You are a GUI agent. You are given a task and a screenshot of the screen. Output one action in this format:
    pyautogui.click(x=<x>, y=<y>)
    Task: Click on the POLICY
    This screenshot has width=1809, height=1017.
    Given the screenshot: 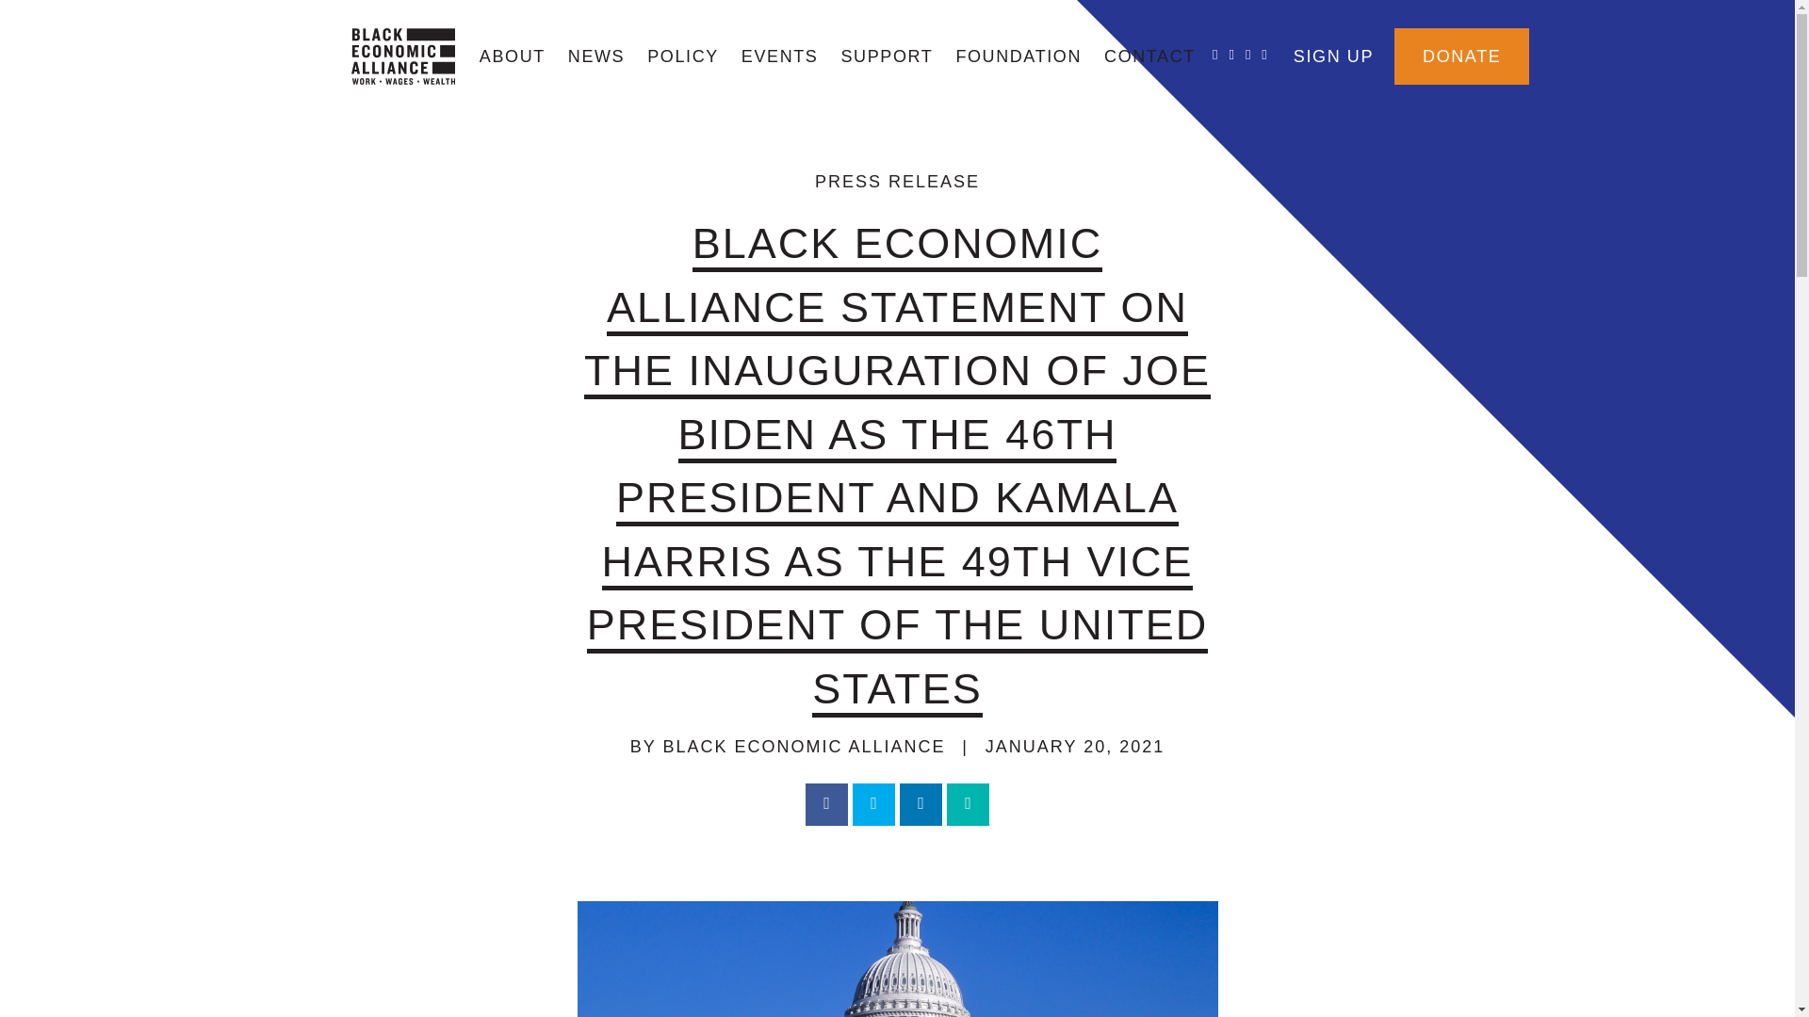 What is the action you would take?
    pyautogui.click(x=683, y=56)
    